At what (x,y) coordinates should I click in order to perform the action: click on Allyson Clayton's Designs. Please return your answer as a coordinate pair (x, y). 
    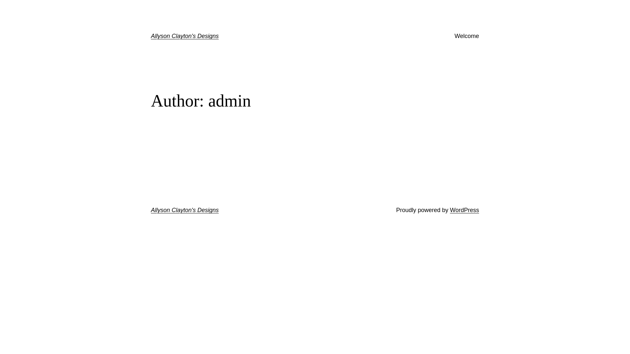
    Looking at the image, I should click on (185, 36).